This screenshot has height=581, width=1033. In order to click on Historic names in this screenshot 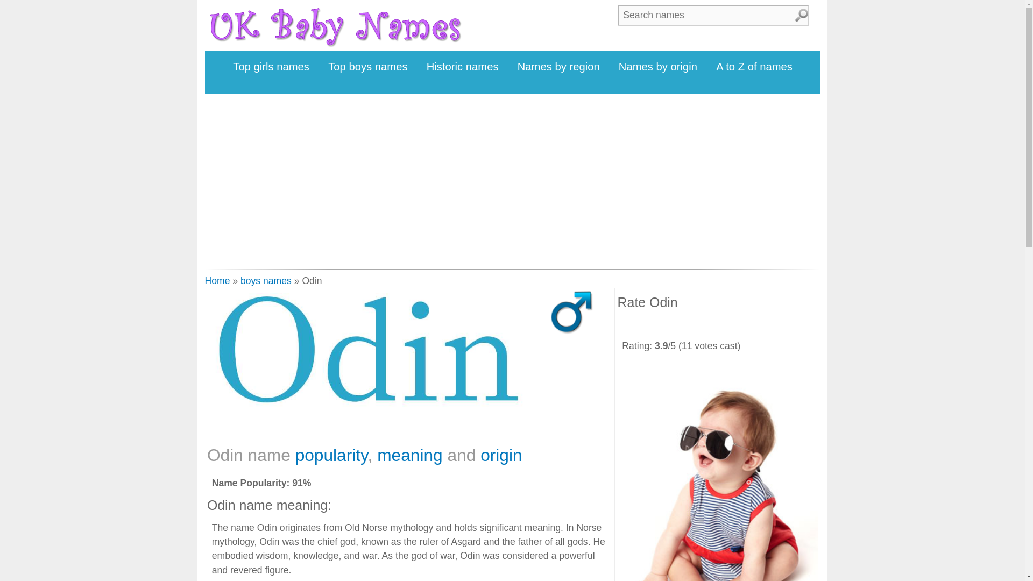, I will do `click(463, 67)`.